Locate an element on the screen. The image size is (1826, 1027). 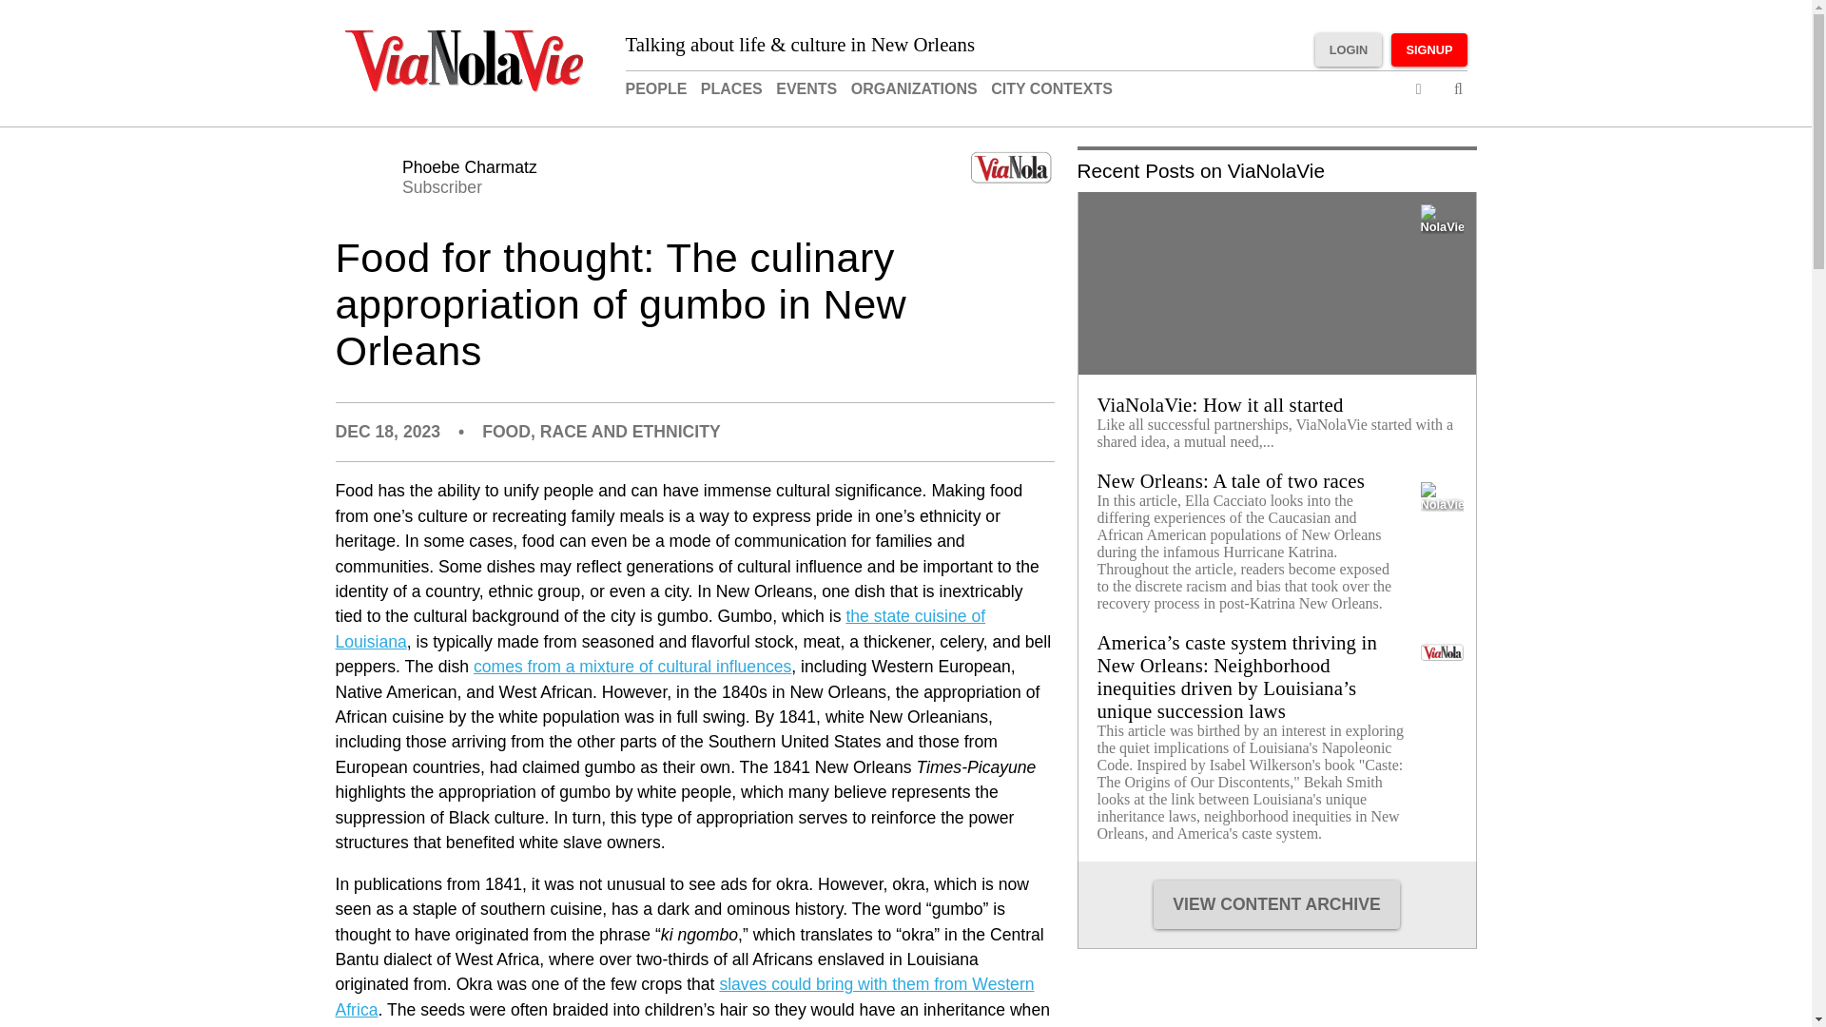
VIEW CONTENT ARCHIVE is located at coordinates (1276, 904).